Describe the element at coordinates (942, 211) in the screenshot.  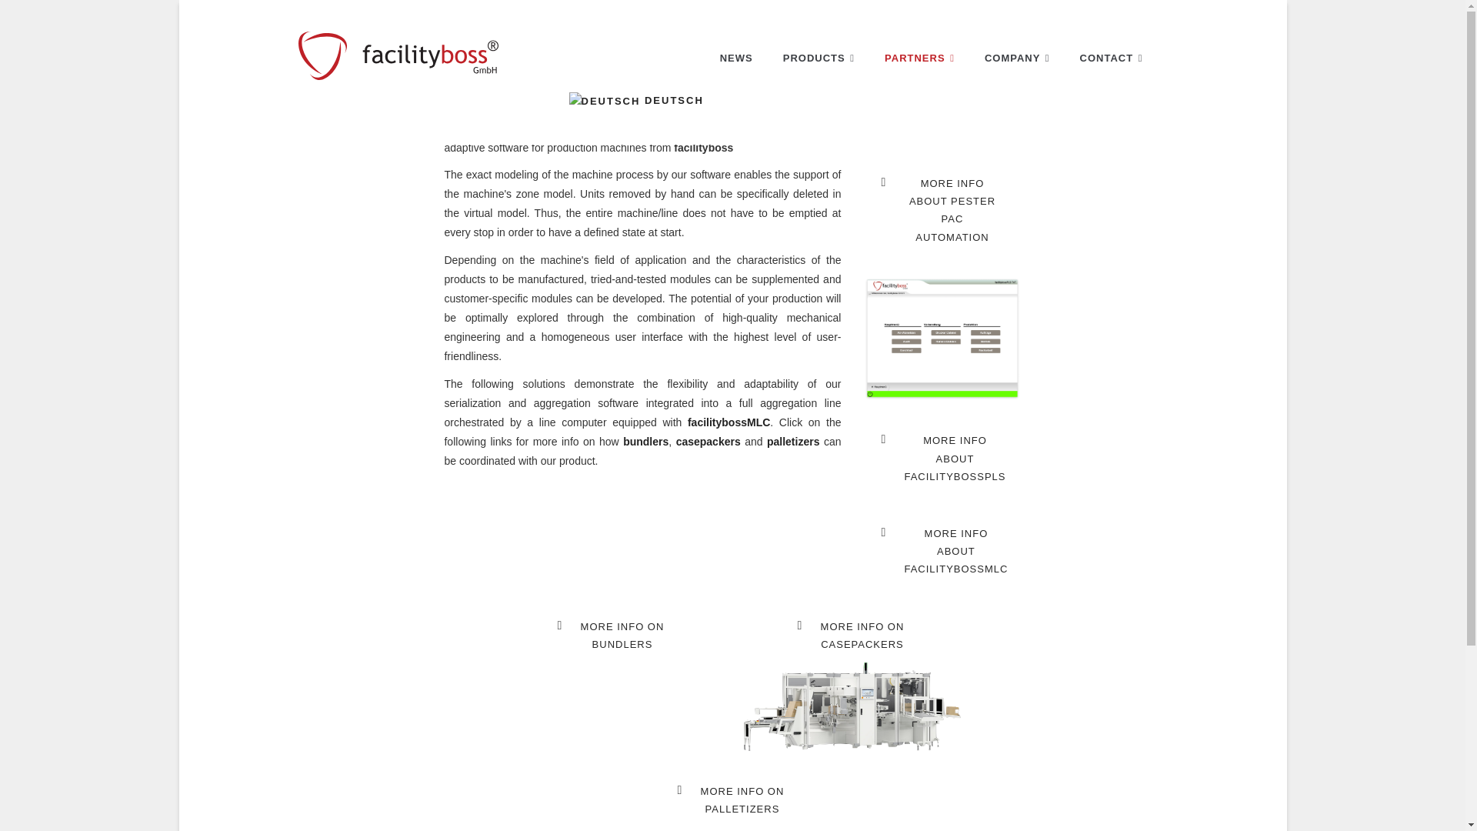
I see `facilitybossPLS` at that location.